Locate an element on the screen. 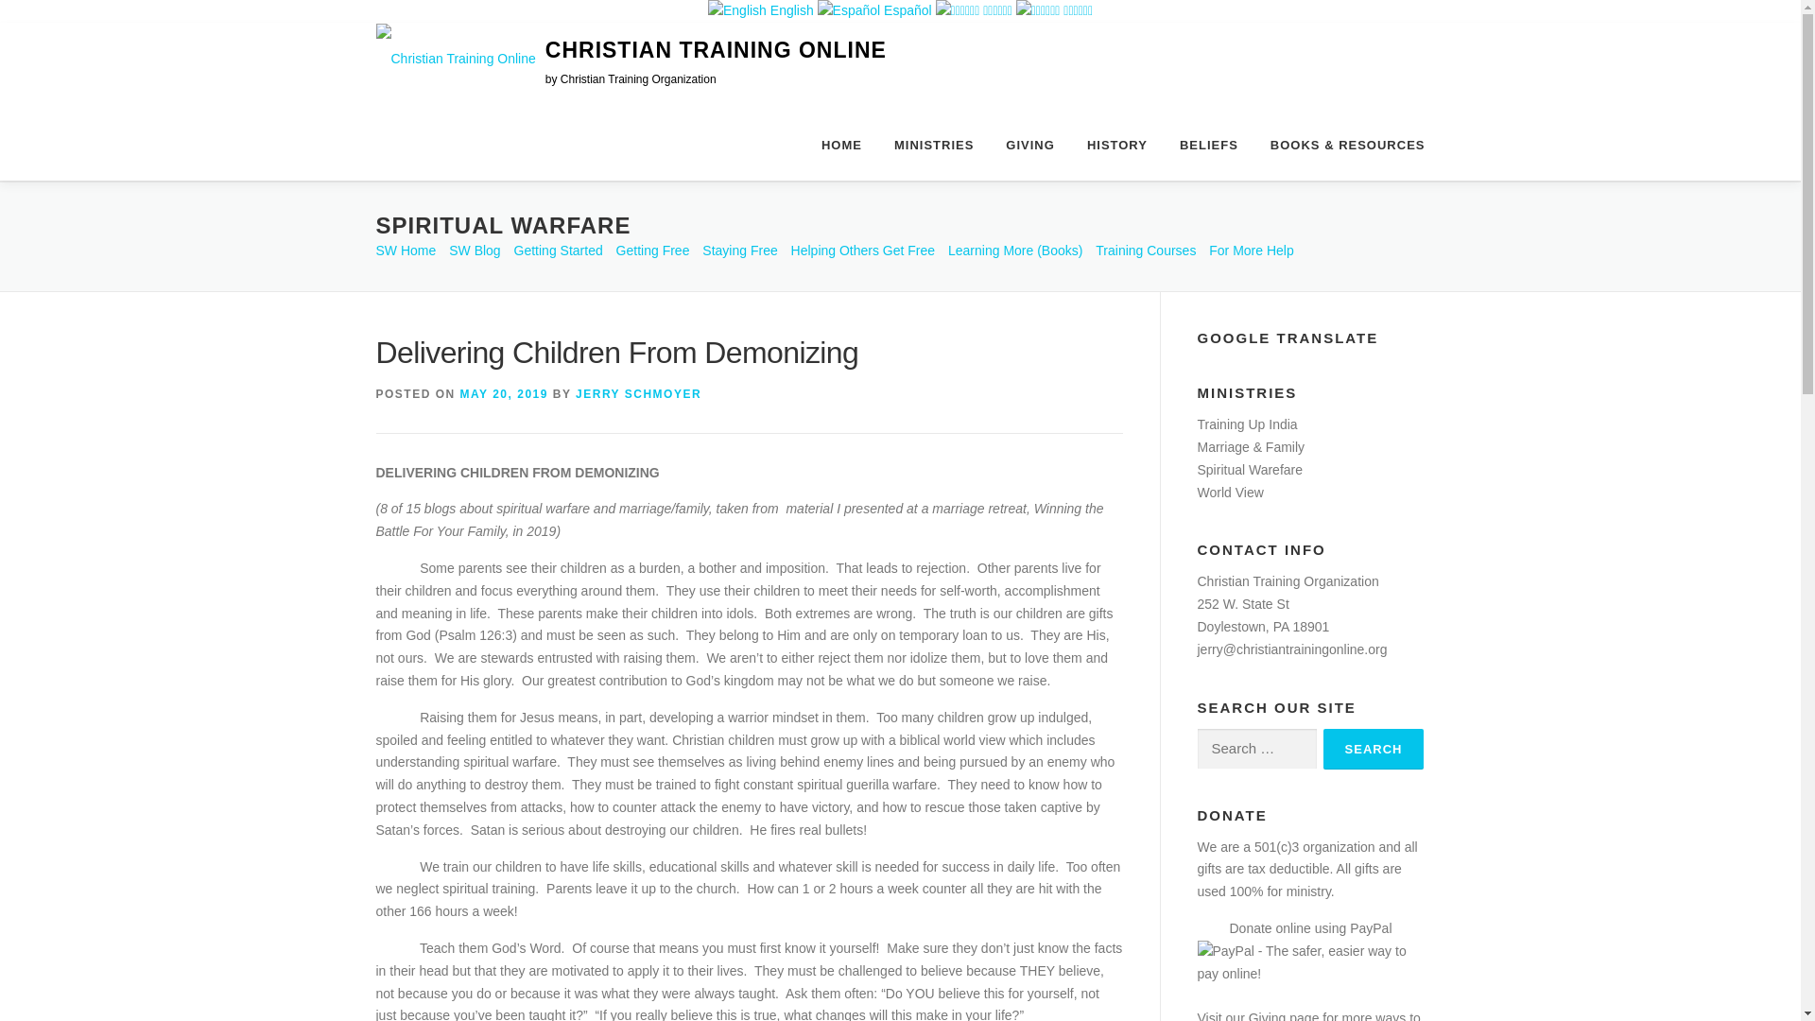  SW Blog is located at coordinates (475, 251).